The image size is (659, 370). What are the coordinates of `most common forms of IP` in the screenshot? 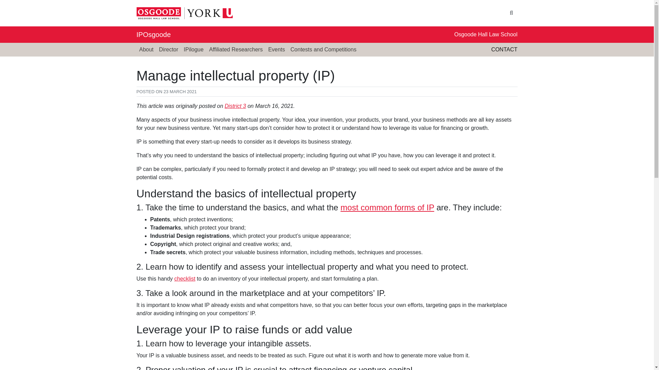 It's located at (387, 207).